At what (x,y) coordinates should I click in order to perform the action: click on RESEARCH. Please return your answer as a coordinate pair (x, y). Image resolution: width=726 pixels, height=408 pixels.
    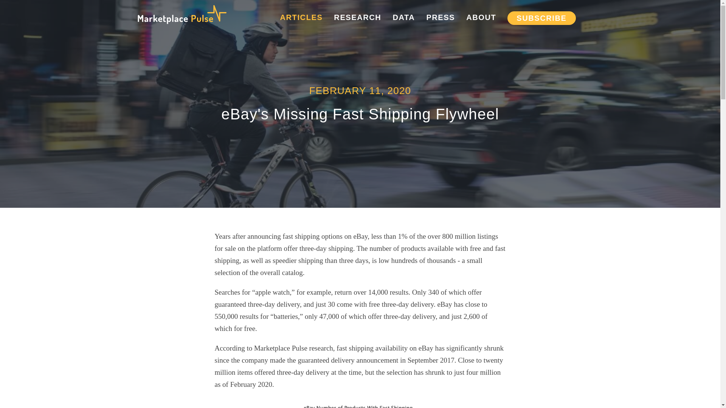
    Looking at the image, I should click on (358, 17).